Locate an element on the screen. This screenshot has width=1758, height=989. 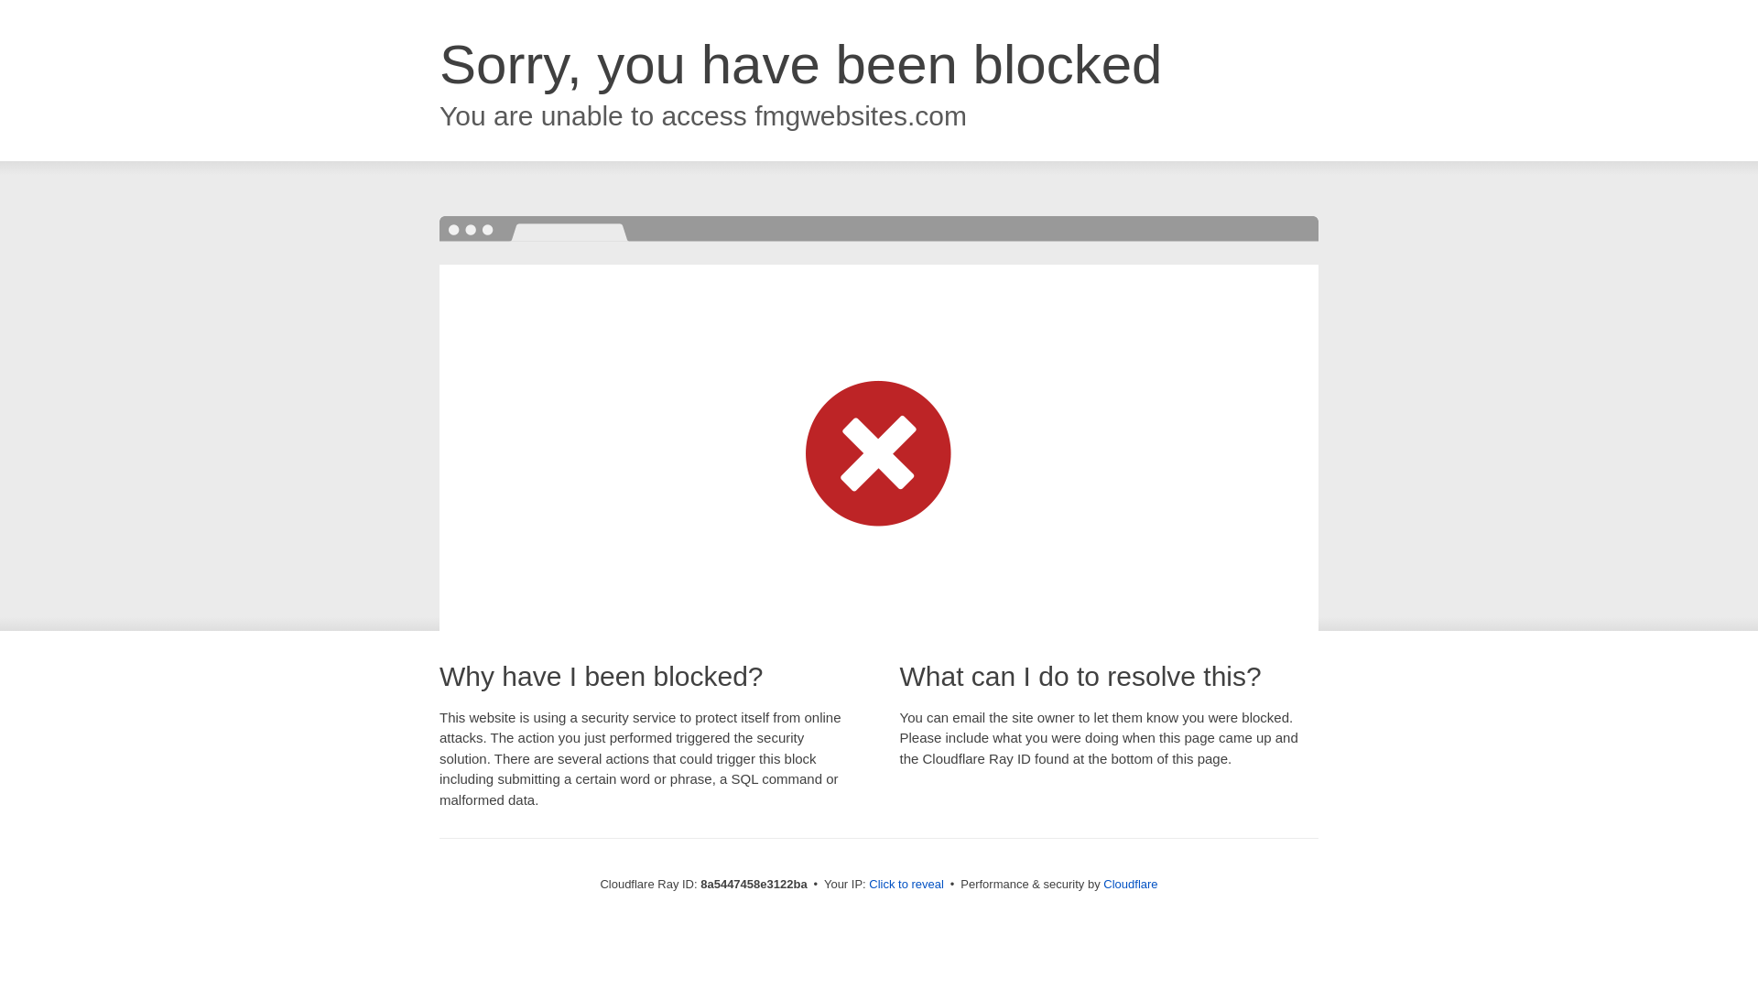
Cloudflare is located at coordinates (1130, 884).